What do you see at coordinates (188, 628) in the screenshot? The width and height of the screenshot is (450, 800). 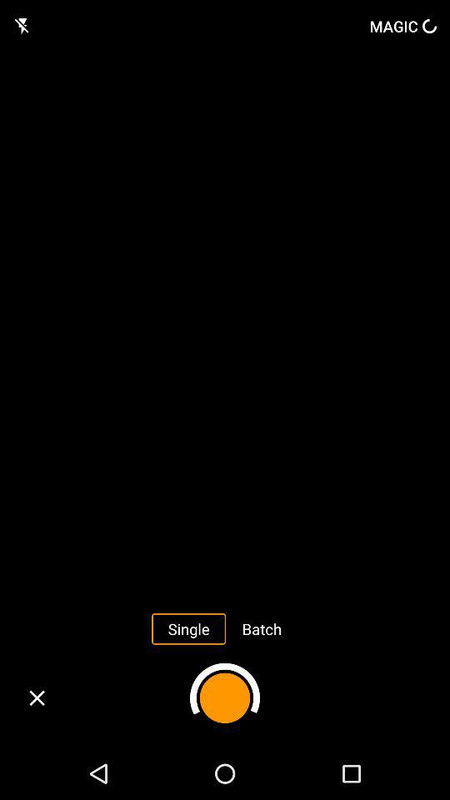 I see `choose the icon next to batch icon` at bounding box center [188, 628].